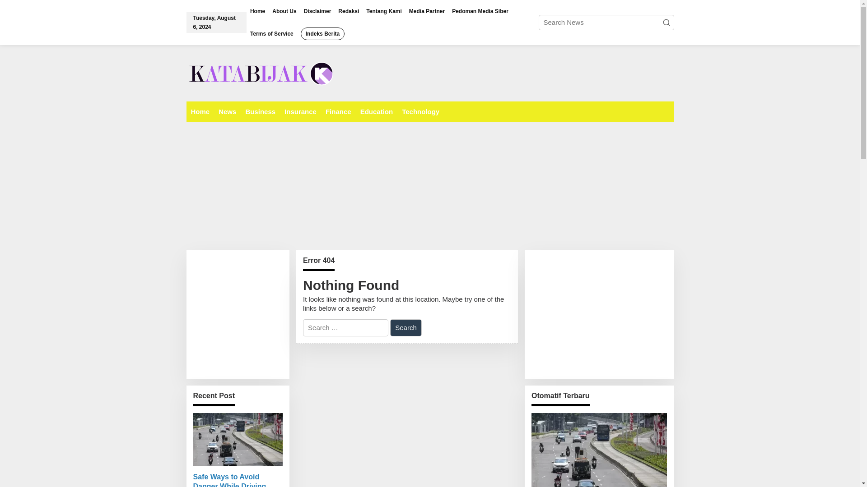 Image resolution: width=867 pixels, height=487 pixels. Describe the element at coordinates (406, 328) in the screenshot. I see `Search` at that location.